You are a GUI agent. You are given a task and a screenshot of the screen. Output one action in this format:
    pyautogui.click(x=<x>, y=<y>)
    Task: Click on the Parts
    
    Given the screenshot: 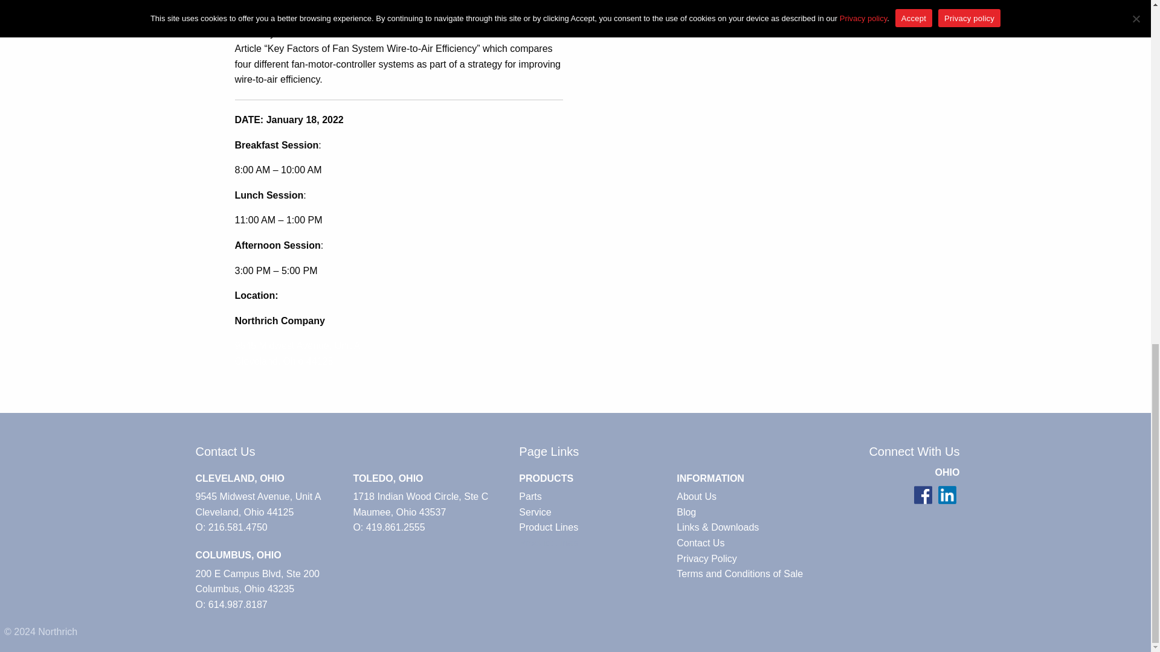 What is the action you would take?
    pyautogui.click(x=593, y=496)
    